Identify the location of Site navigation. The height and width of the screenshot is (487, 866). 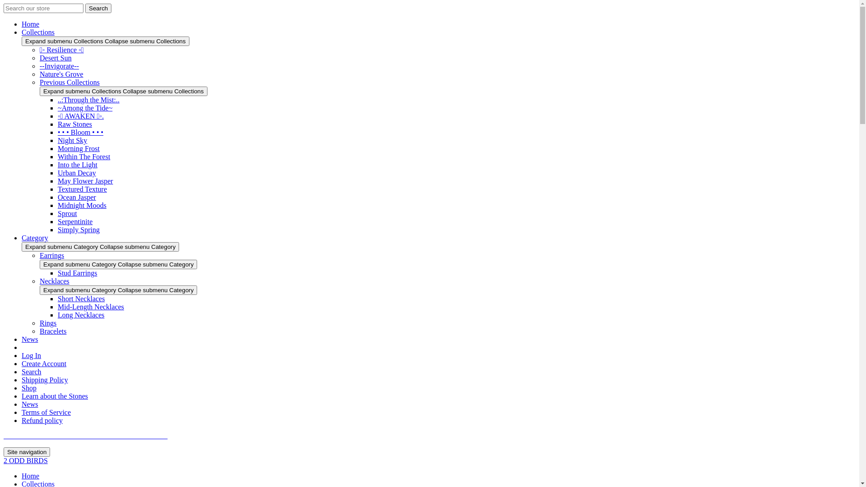
(27, 452).